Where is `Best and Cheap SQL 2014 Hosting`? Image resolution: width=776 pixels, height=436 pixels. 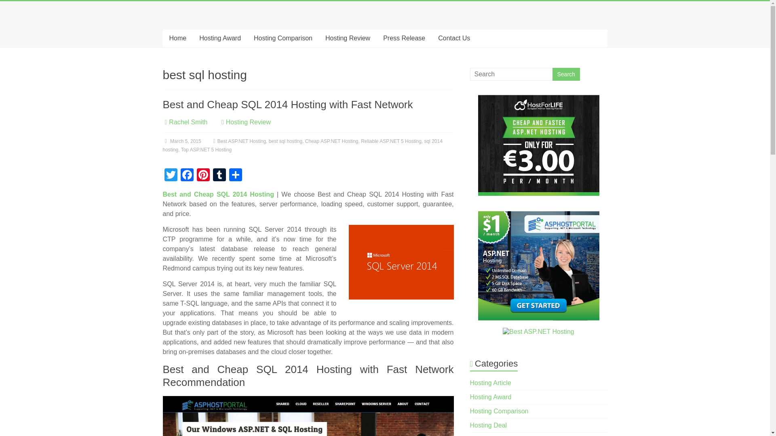 Best and Cheap SQL 2014 Hosting is located at coordinates (218, 195).